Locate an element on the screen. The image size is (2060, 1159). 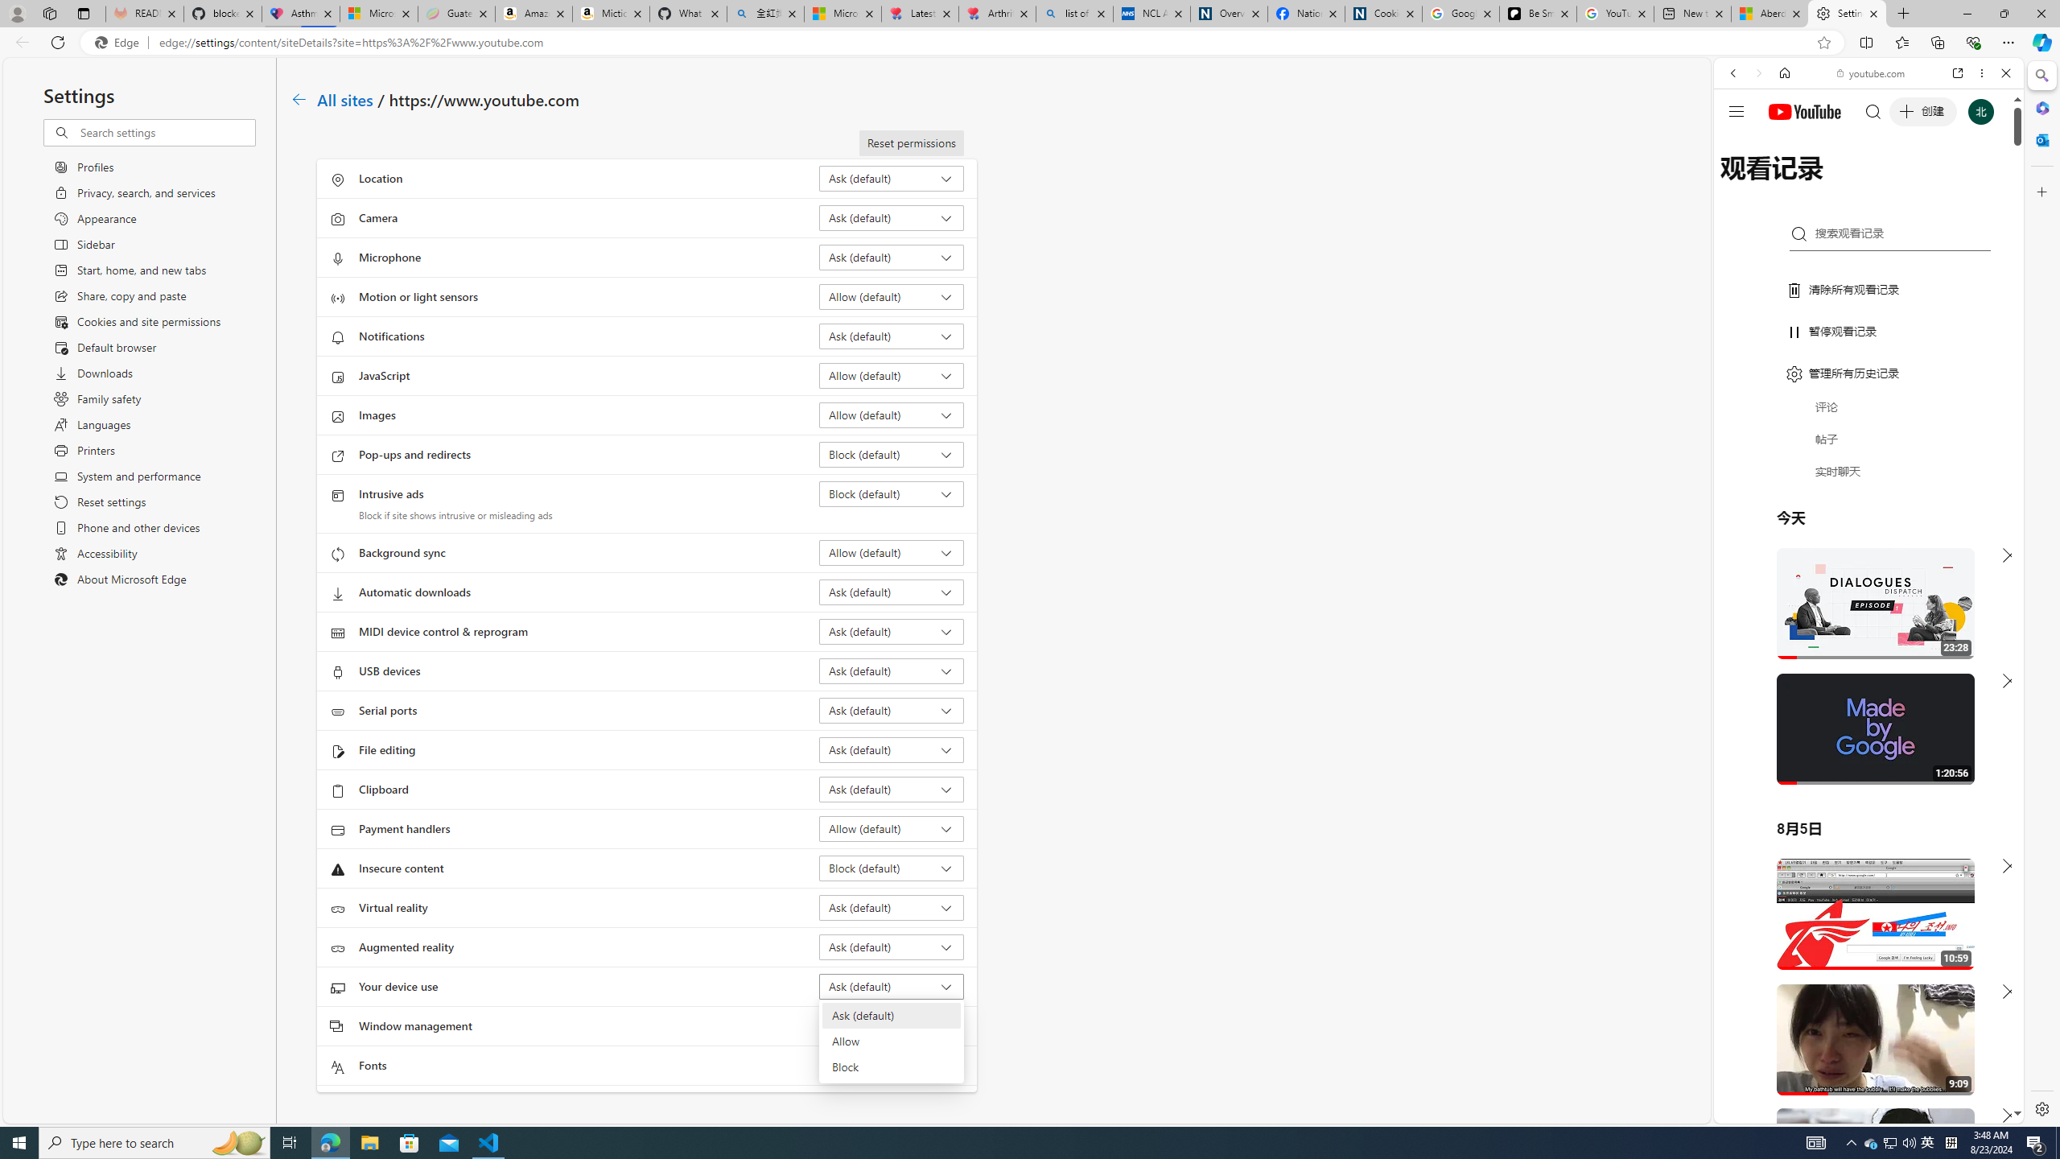
Block is located at coordinates (890, 1067).